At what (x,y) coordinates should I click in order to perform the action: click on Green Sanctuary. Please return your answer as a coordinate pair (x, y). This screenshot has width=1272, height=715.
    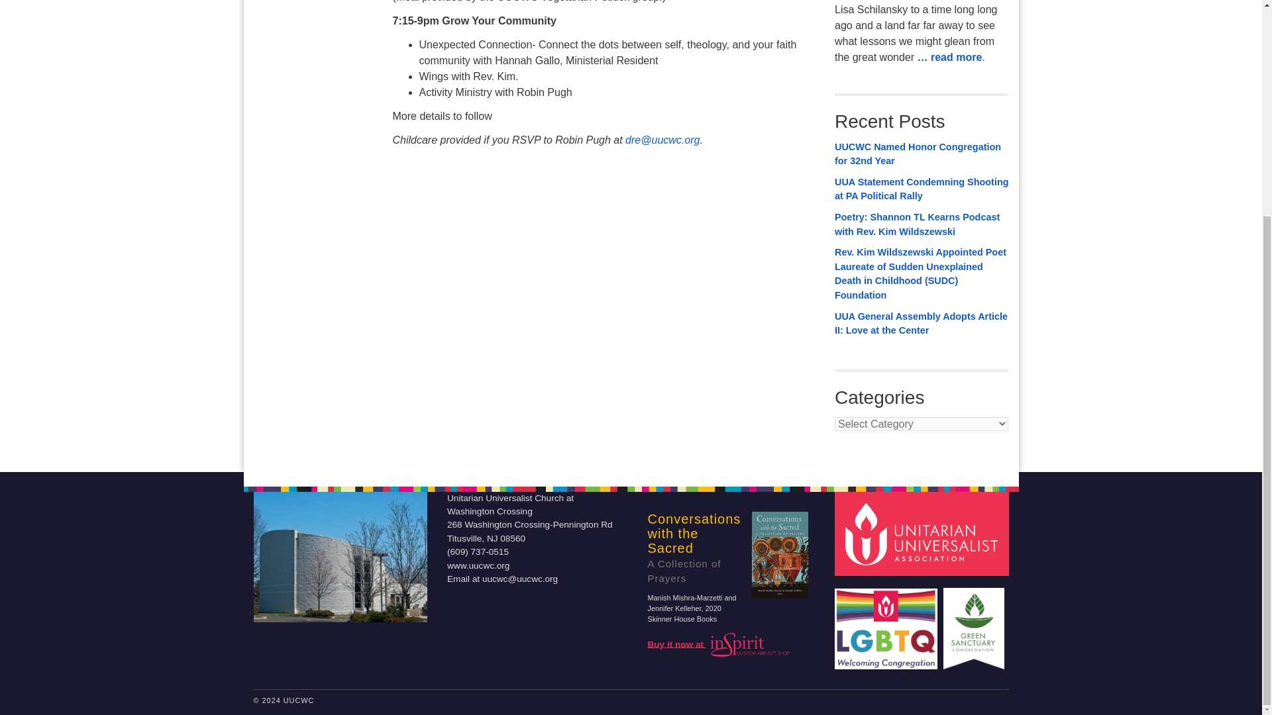
    Looking at the image, I should click on (975, 622).